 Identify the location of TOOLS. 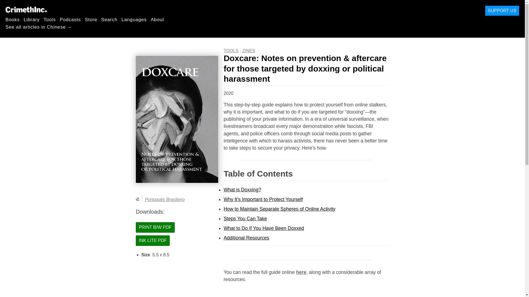
(231, 51).